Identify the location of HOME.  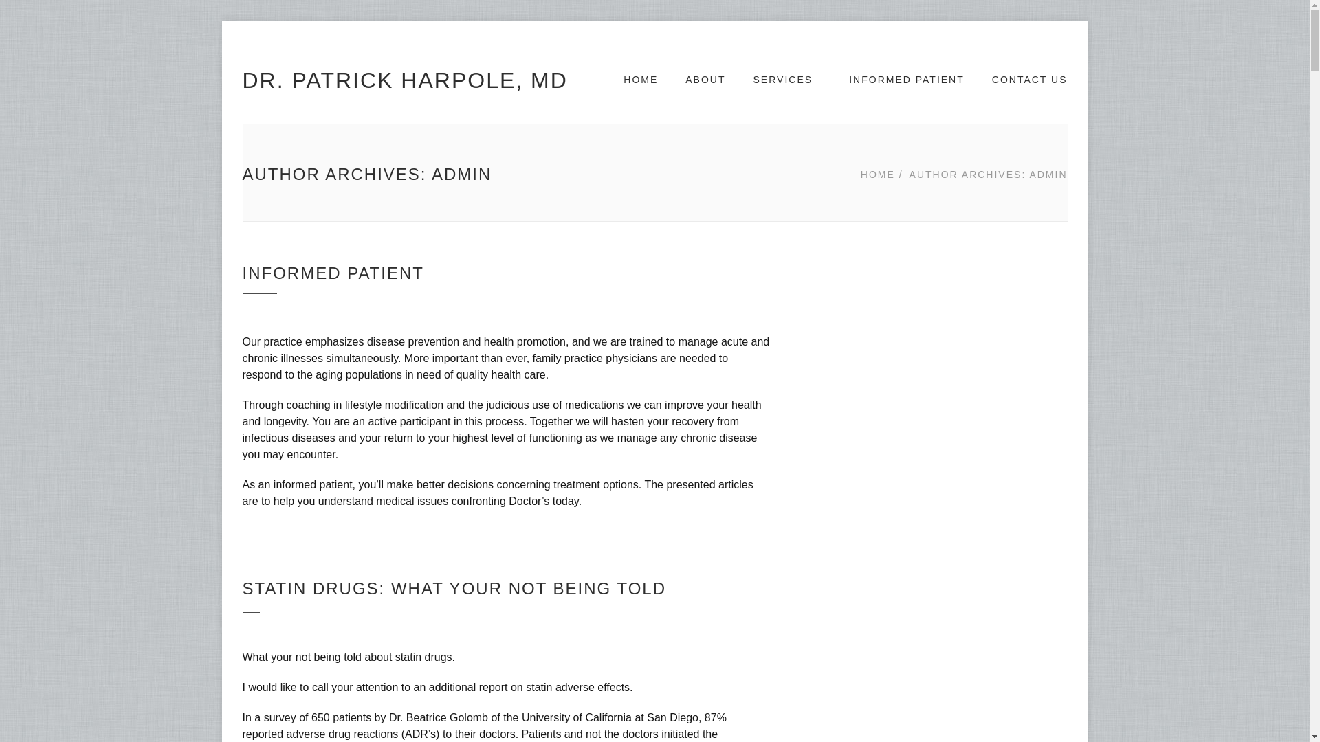
(640, 81).